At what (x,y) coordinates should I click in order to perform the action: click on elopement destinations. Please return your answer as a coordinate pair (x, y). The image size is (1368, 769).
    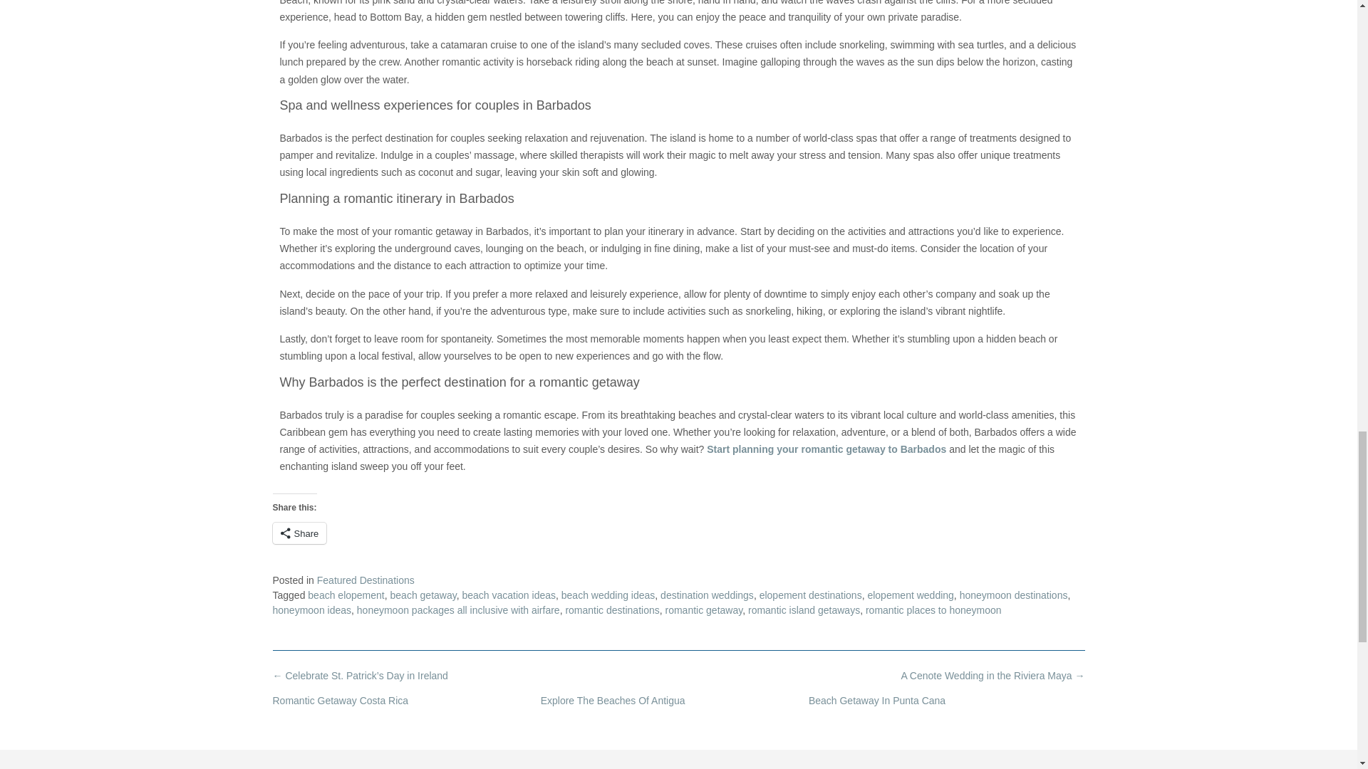
    Looking at the image, I should click on (810, 595).